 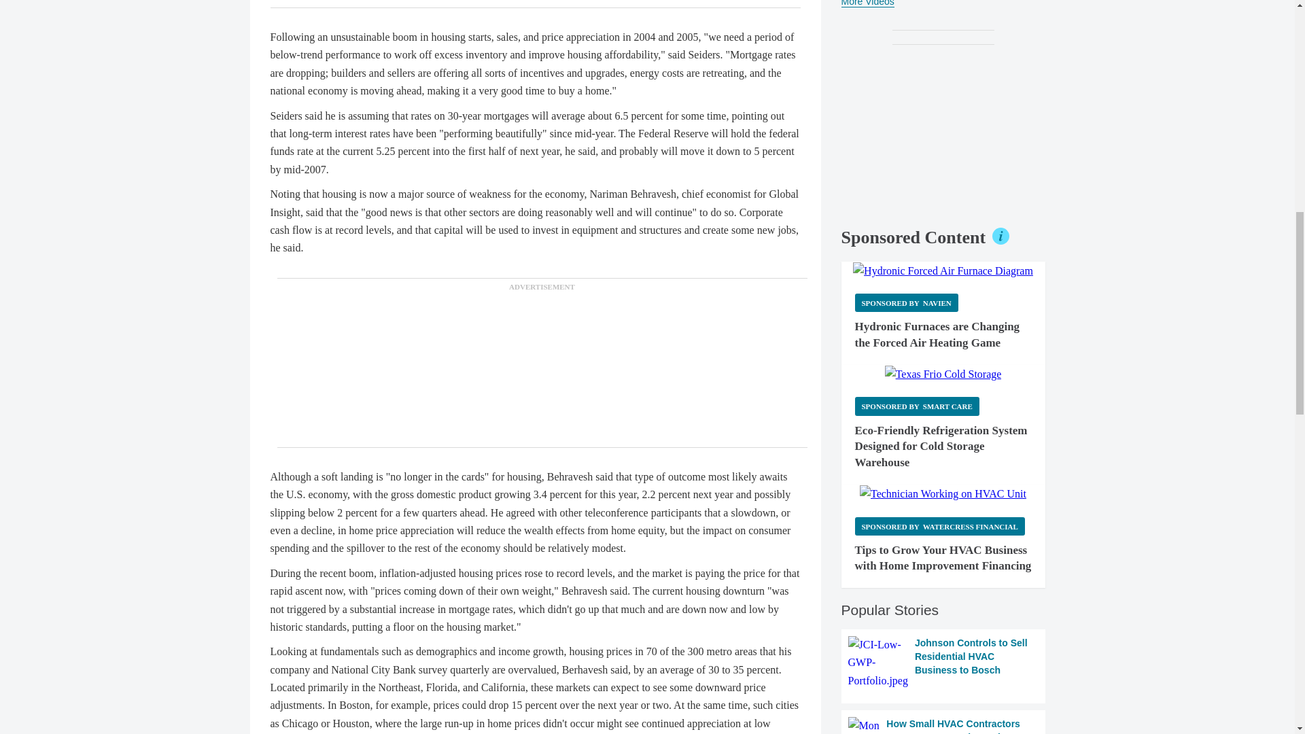 What do you see at coordinates (943, 663) in the screenshot?
I see `Johnson Controls to Sell Residential HVAC Business to Bosch` at bounding box center [943, 663].